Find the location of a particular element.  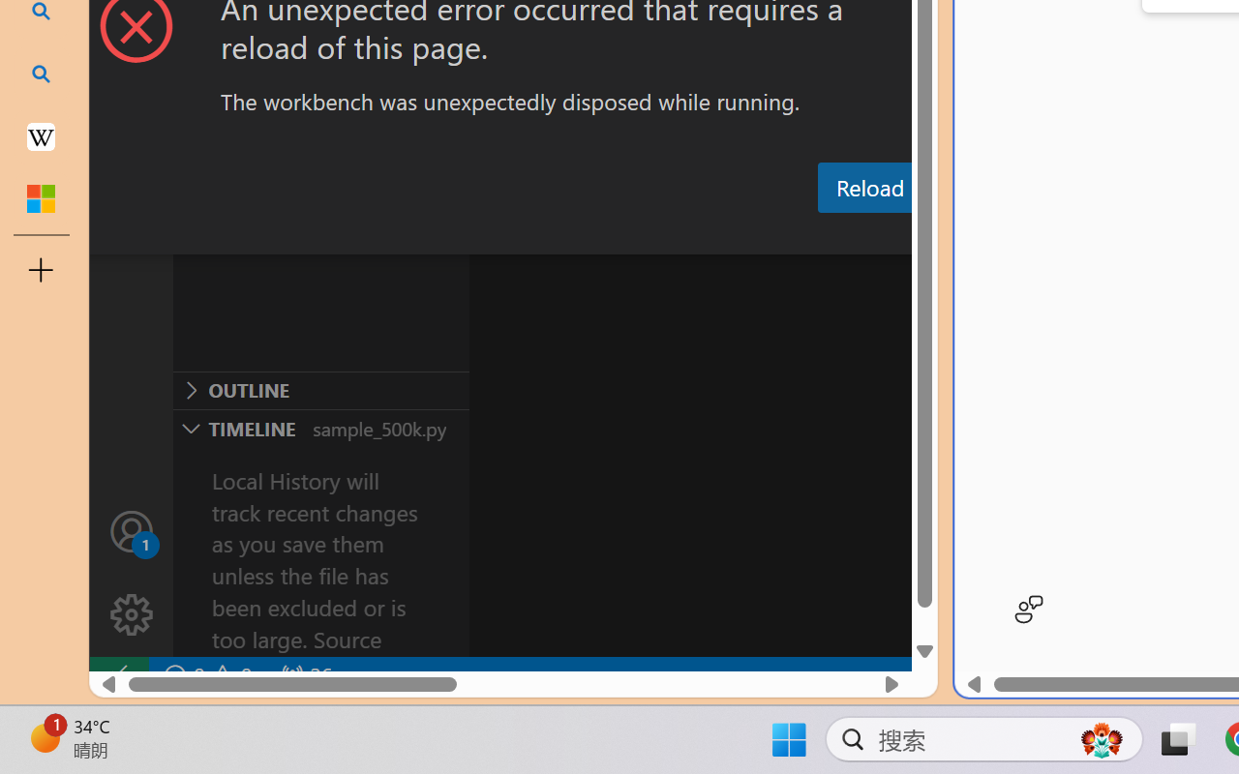

No Problems is located at coordinates (205, 675).